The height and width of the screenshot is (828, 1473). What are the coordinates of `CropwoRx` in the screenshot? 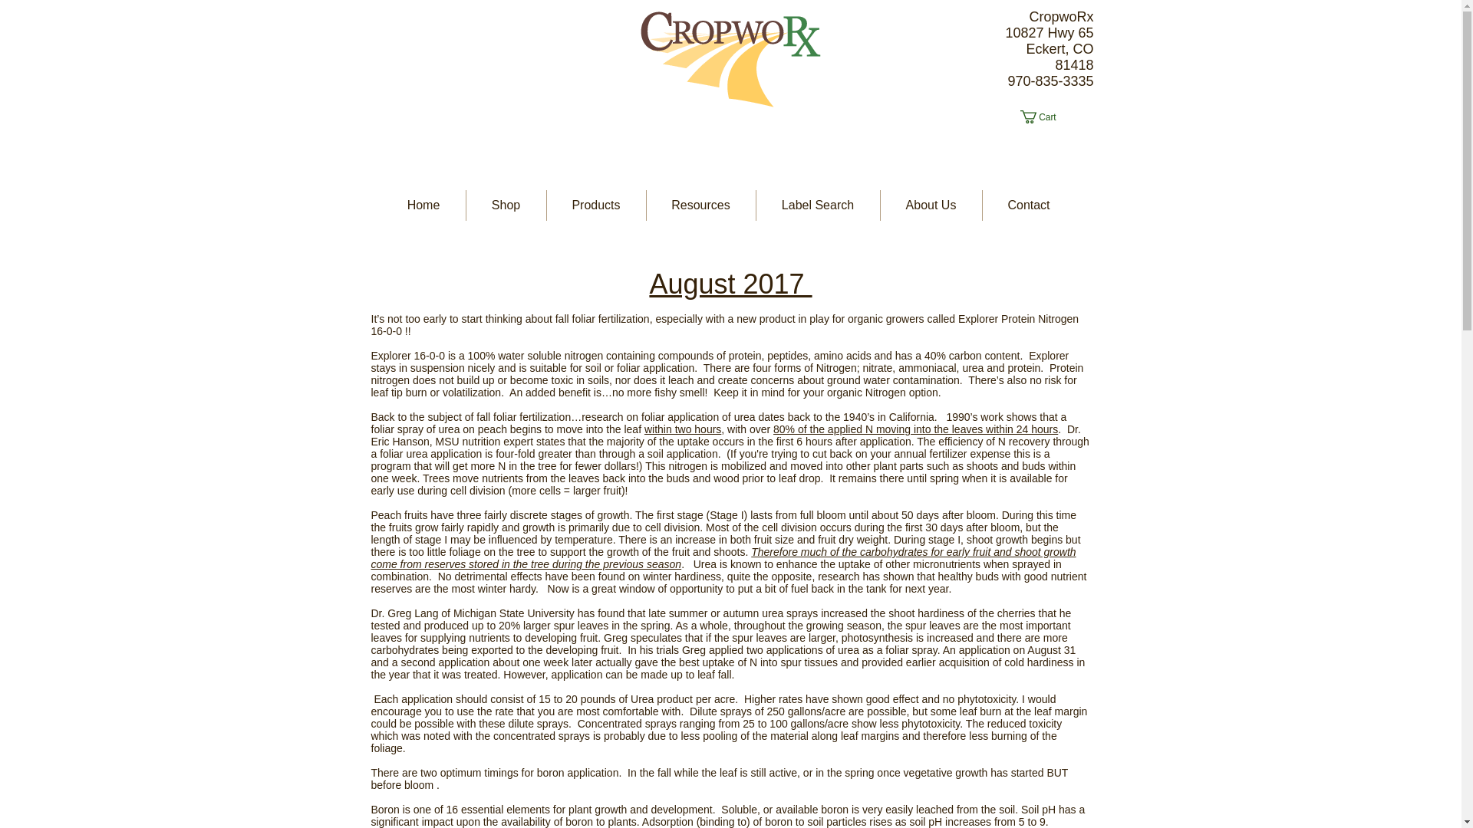 It's located at (1060, 17).